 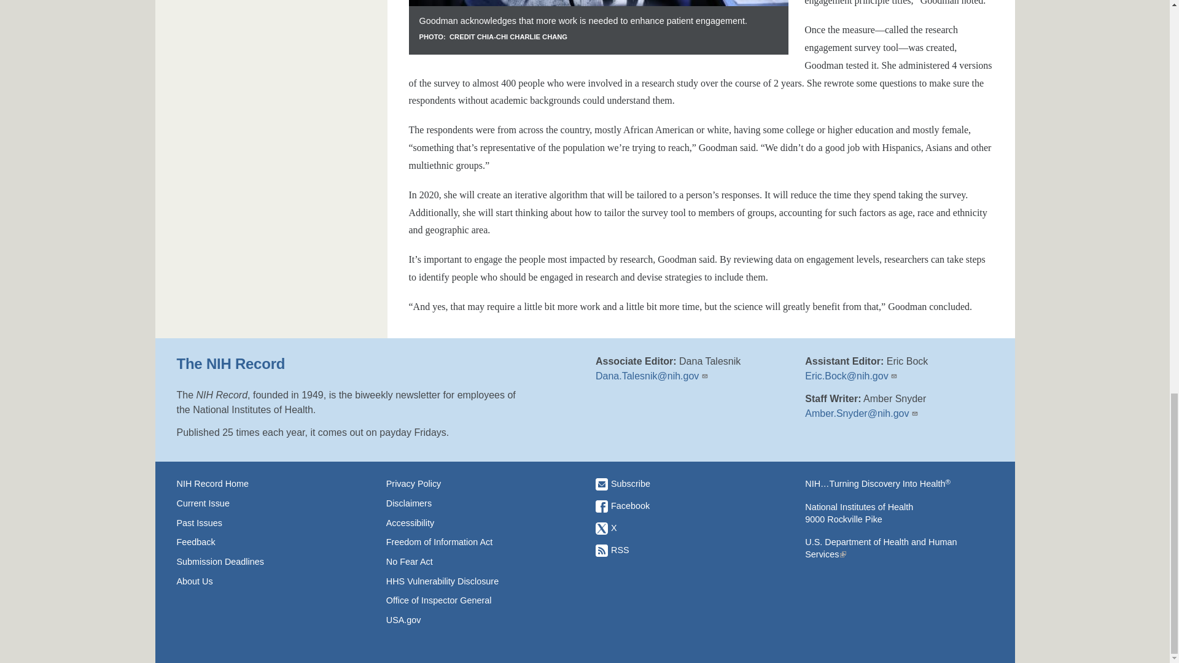 I want to click on Past Issues, so click(x=270, y=523).